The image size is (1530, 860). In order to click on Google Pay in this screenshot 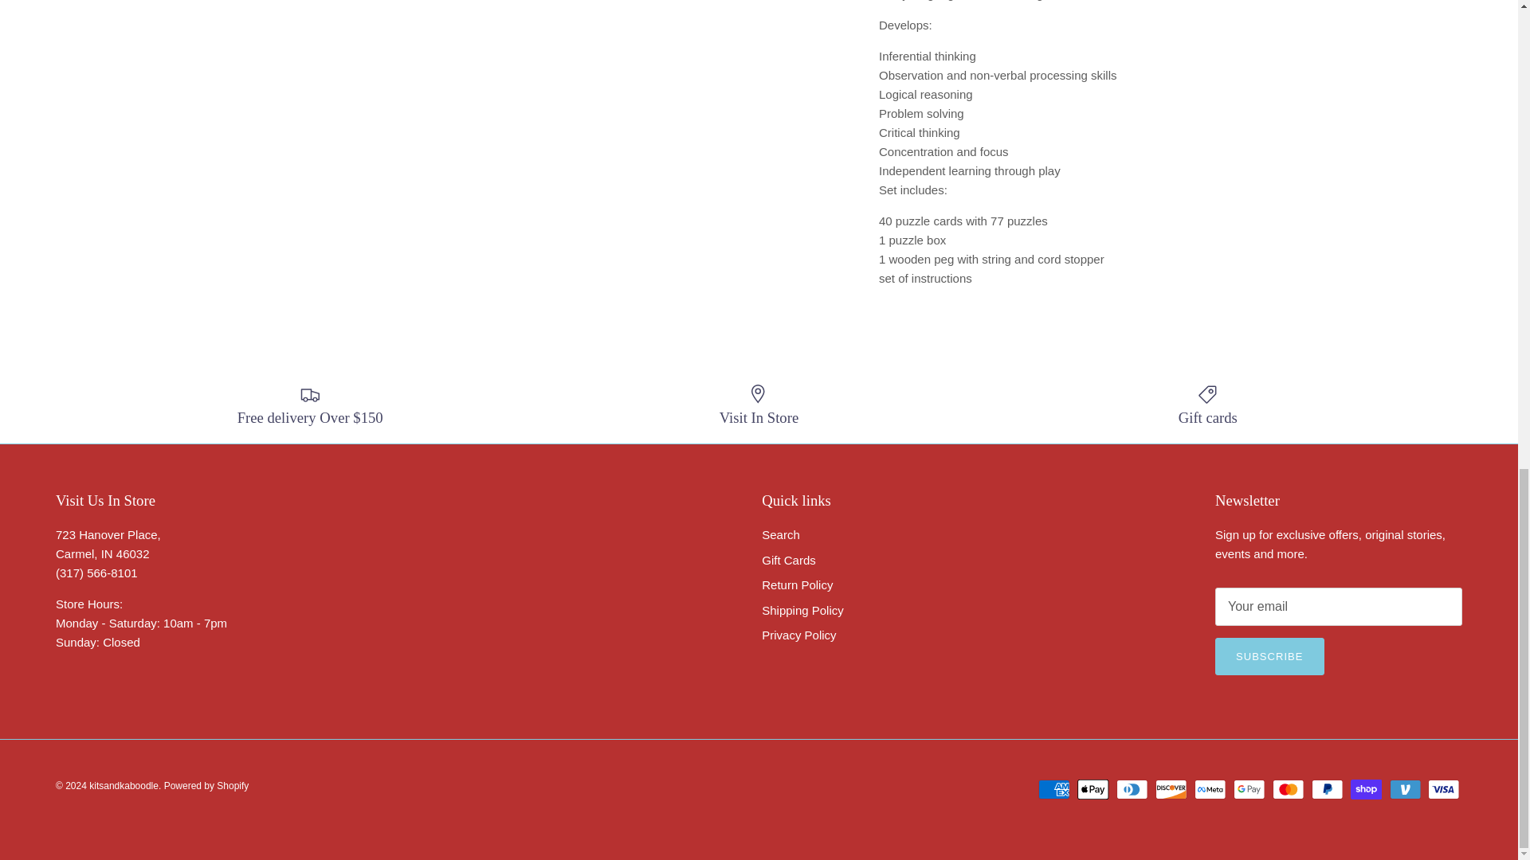, I will do `click(1249, 789)`.